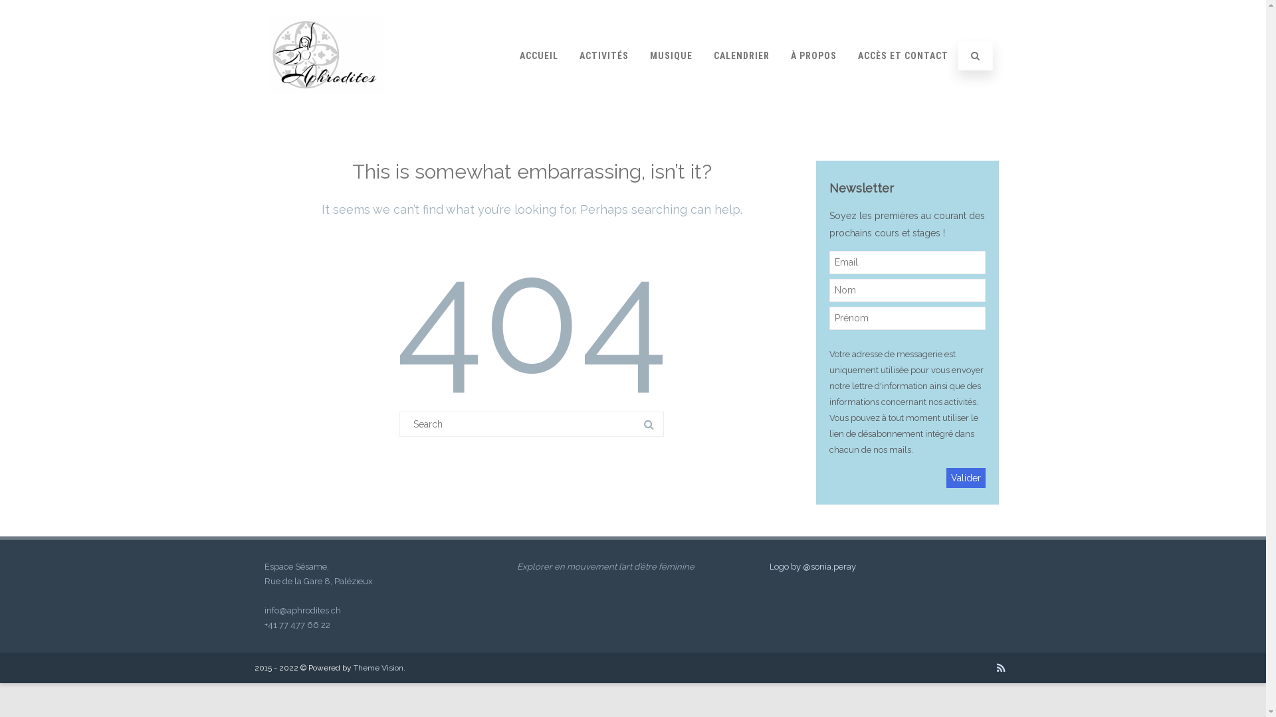  Describe the element at coordinates (379, 668) in the screenshot. I see `Theme Vision` at that location.